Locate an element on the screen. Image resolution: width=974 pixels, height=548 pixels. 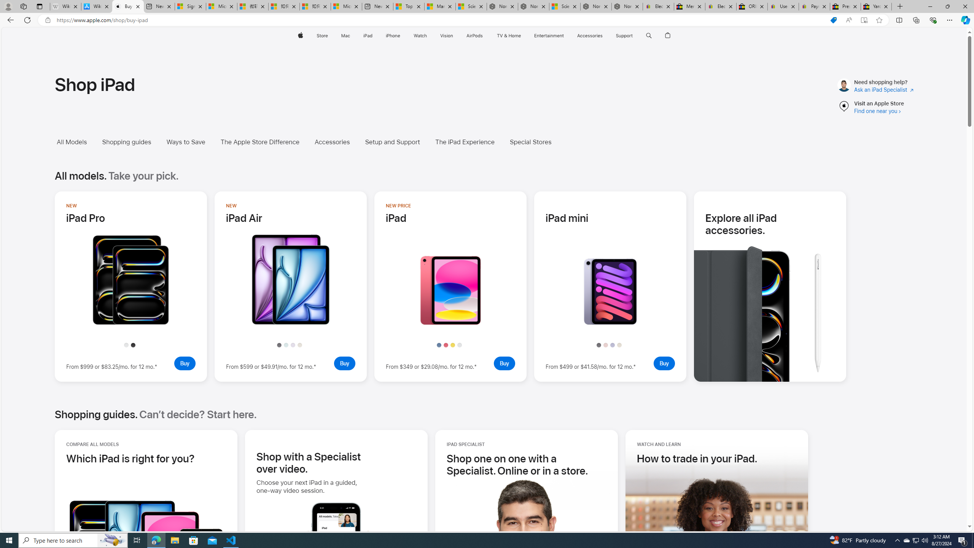
Silver is located at coordinates (460, 345).